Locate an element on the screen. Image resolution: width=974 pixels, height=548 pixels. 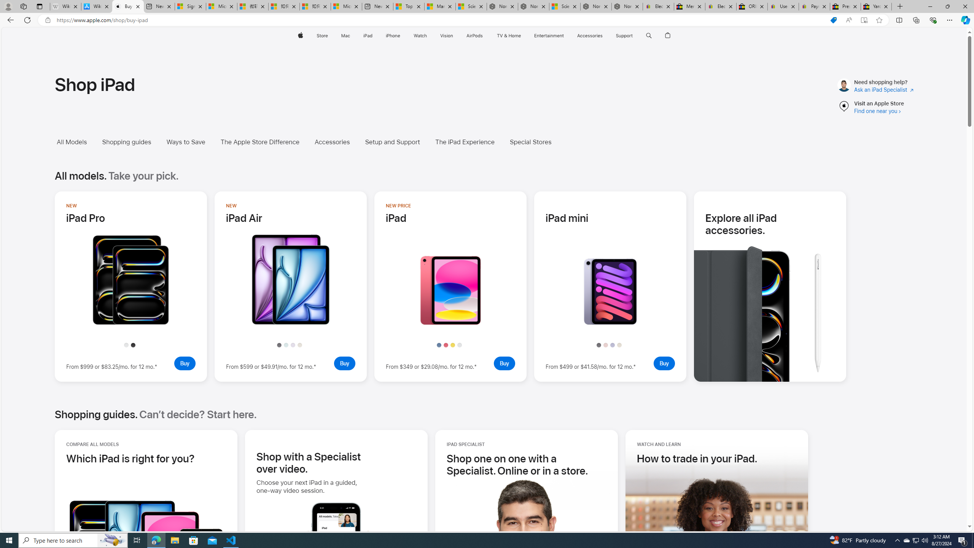
Silver is located at coordinates (460, 345).